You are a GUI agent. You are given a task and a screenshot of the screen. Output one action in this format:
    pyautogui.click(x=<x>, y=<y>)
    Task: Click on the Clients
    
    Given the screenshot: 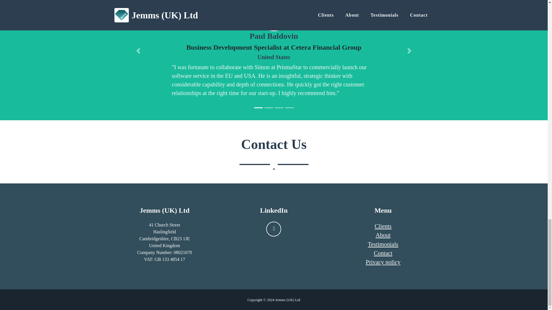 What is the action you would take?
    pyautogui.click(x=383, y=226)
    